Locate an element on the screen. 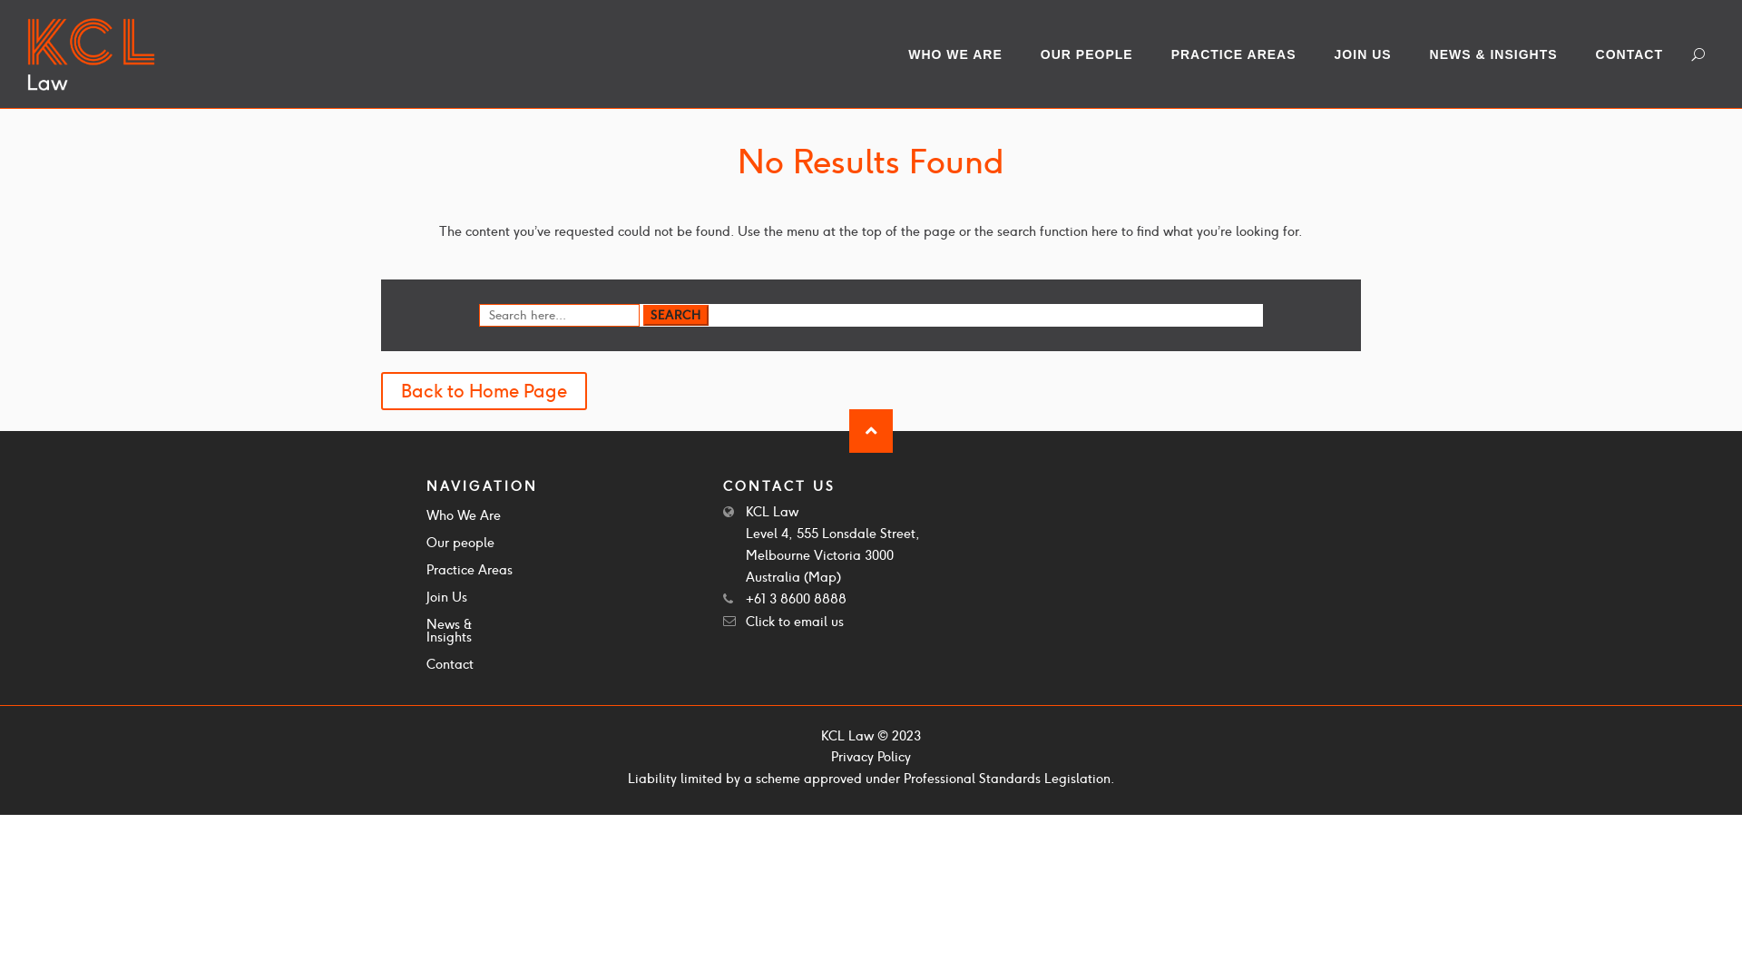 The image size is (1742, 980). WHO WE ARE is located at coordinates (964, 54).